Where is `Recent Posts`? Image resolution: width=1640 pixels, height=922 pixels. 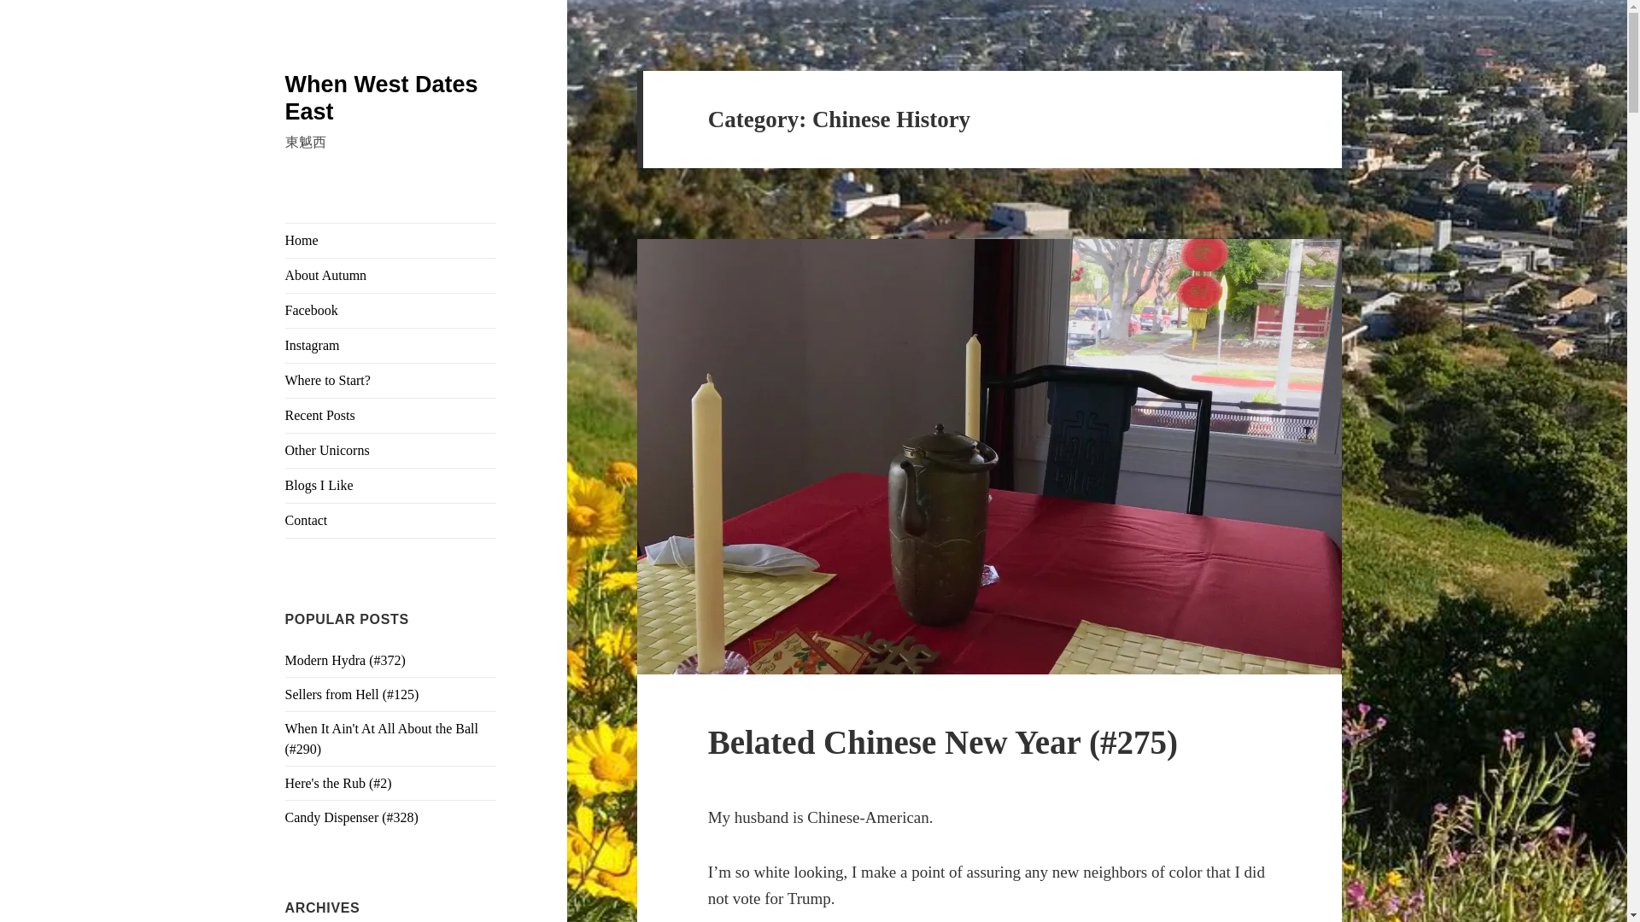 Recent Posts is located at coordinates (391, 415).